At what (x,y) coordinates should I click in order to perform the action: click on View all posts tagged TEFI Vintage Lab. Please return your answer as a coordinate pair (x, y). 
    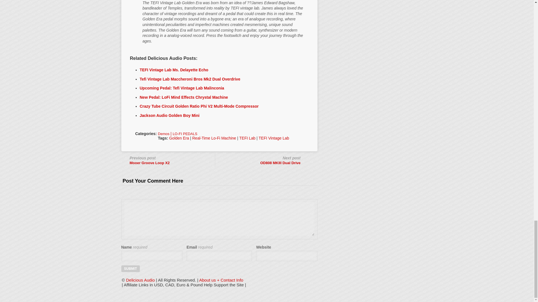
    Looking at the image, I should click on (274, 138).